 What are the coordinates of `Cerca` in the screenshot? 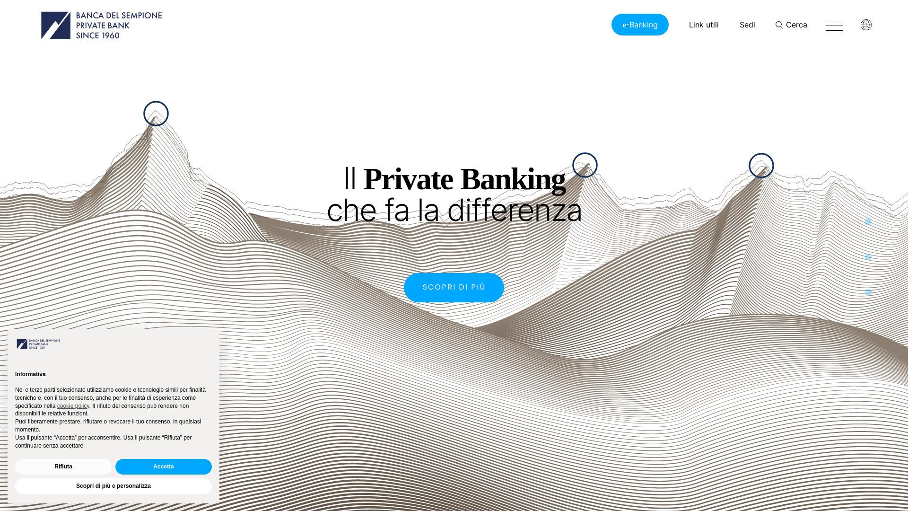 It's located at (792, 25).